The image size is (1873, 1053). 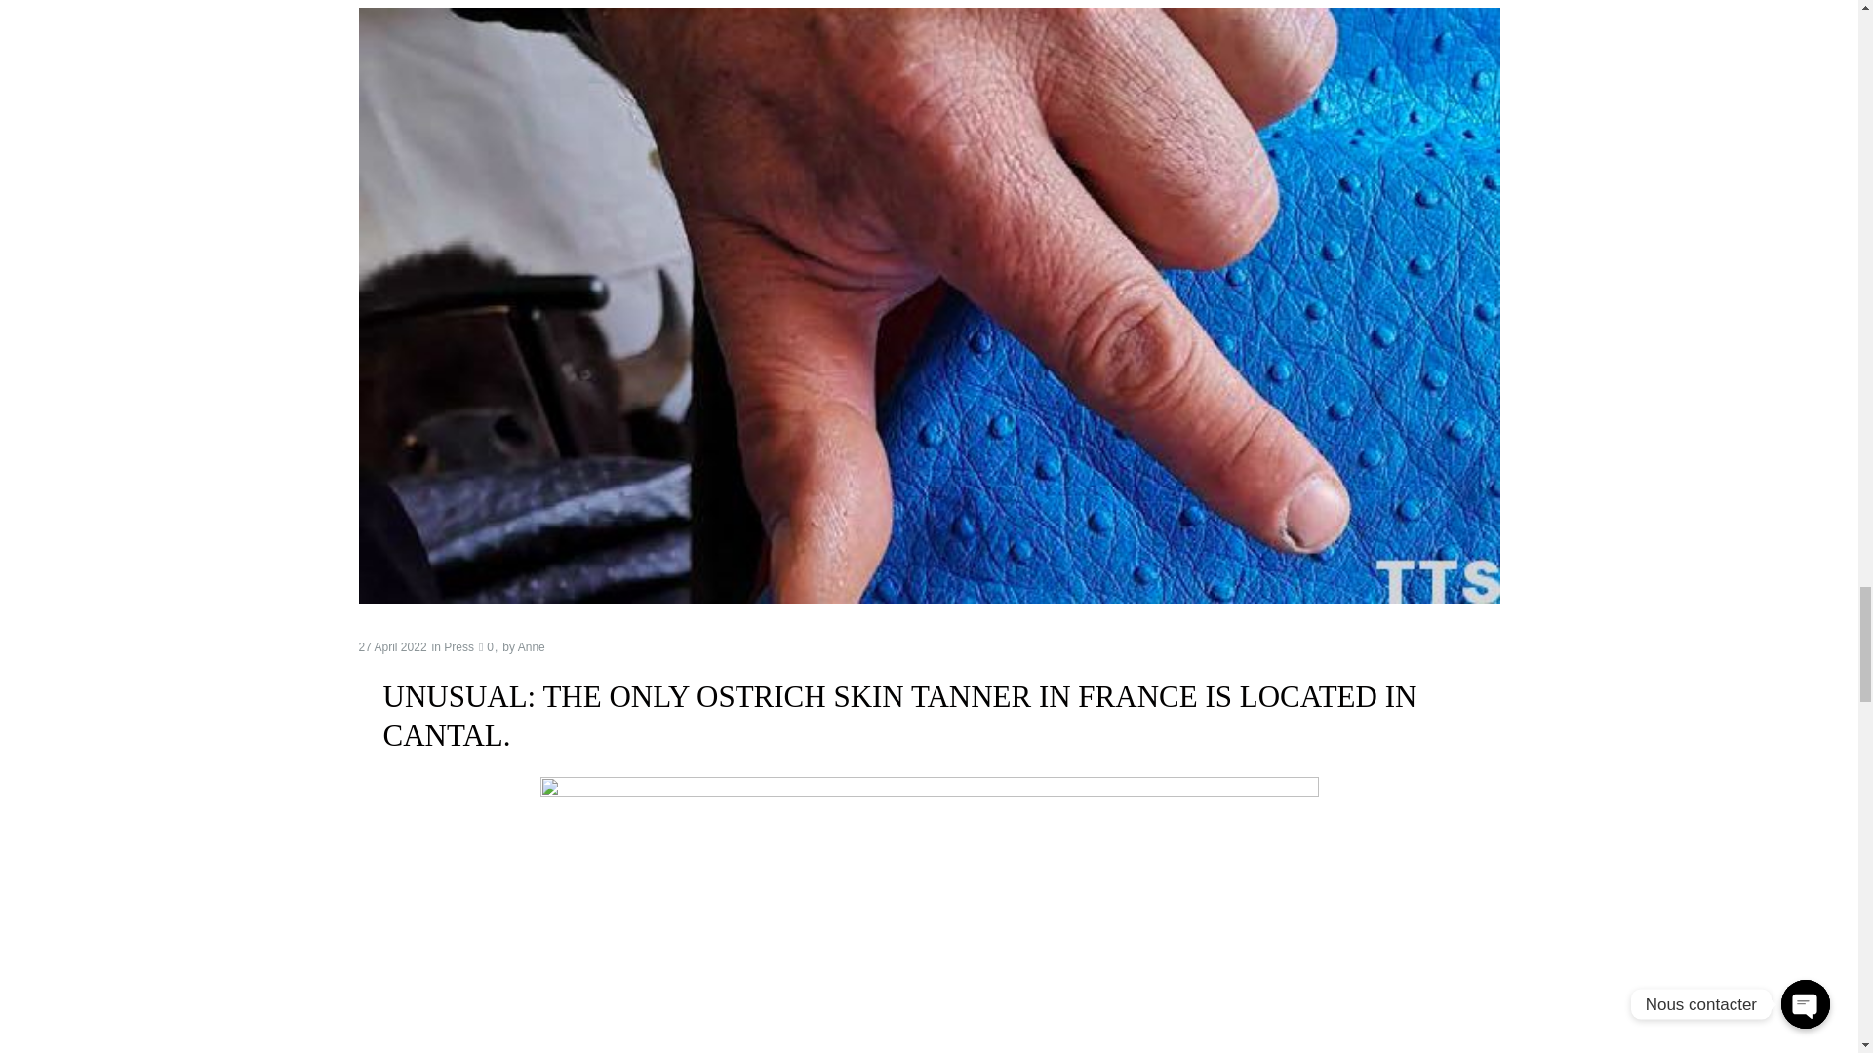 What do you see at coordinates (458, 646) in the screenshot?
I see `Press` at bounding box center [458, 646].